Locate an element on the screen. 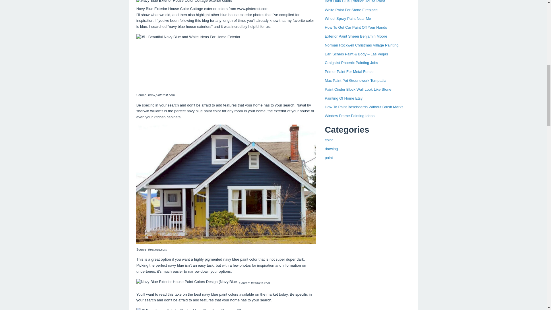  Exterior Paint Sheen Benjamin Moore is located at coordinates (356, 36).